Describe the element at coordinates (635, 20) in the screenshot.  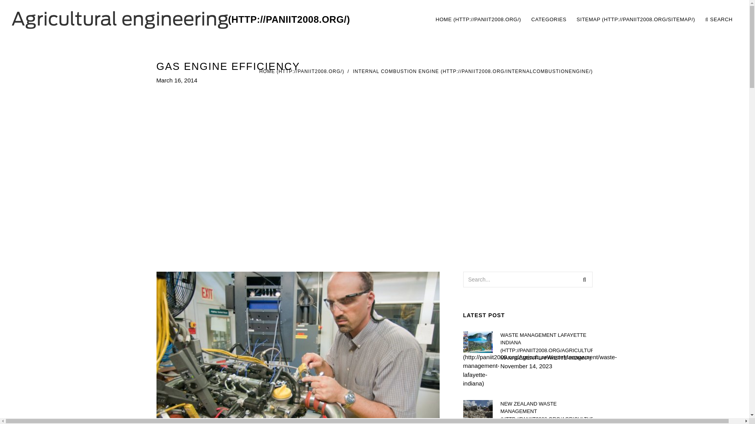
I see `SITEMAP` at that location.